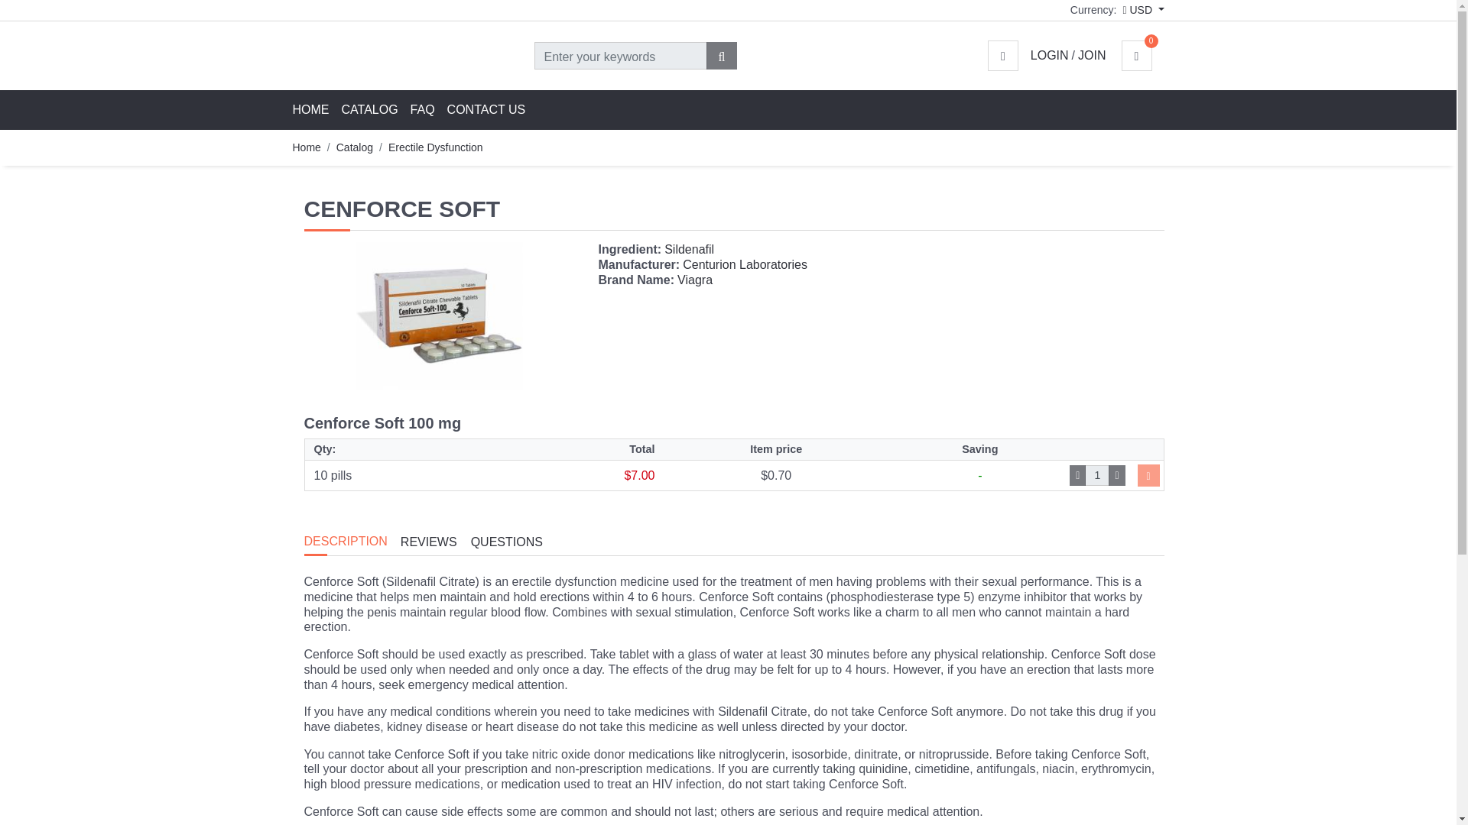  I want to click on 0, so click(1142, 55).